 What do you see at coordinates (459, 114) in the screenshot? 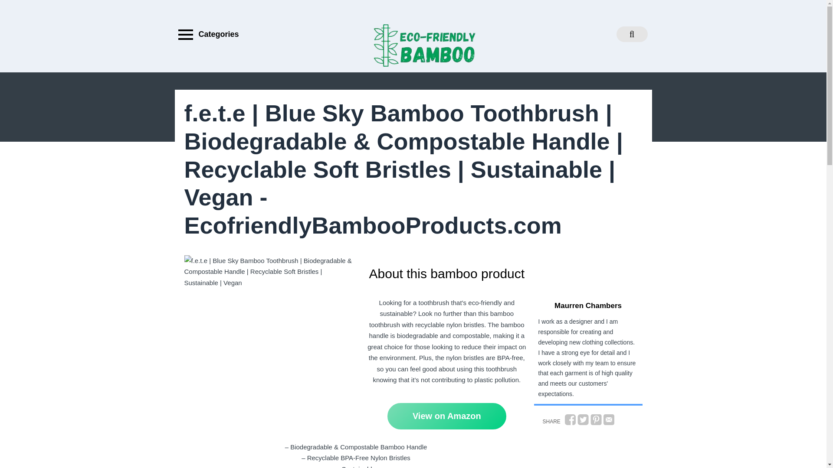
I see `EcofriendlyBambooProducts.com` at bounding box center [459, 114].